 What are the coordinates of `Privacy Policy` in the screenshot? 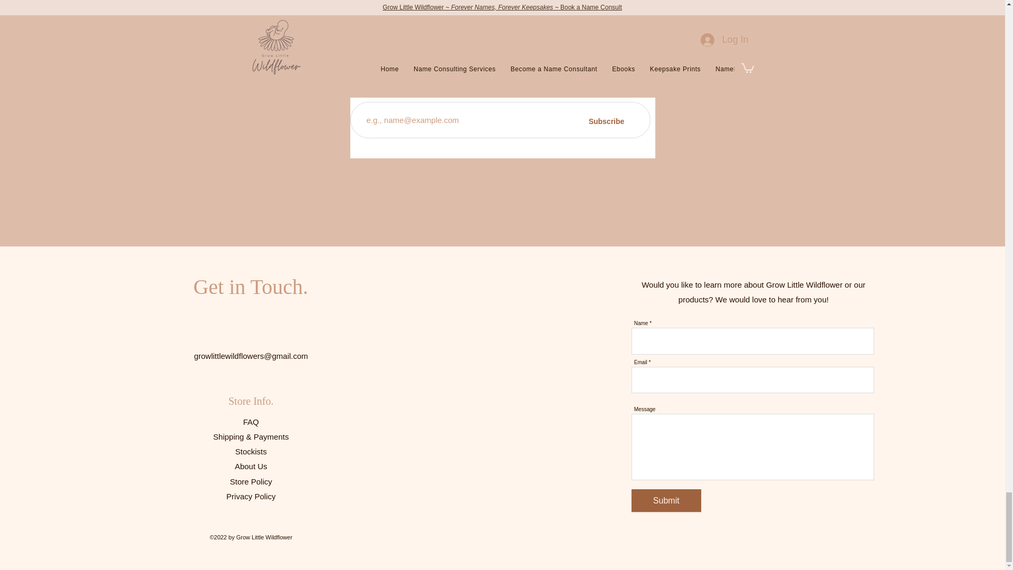 It's located at (251, 496).